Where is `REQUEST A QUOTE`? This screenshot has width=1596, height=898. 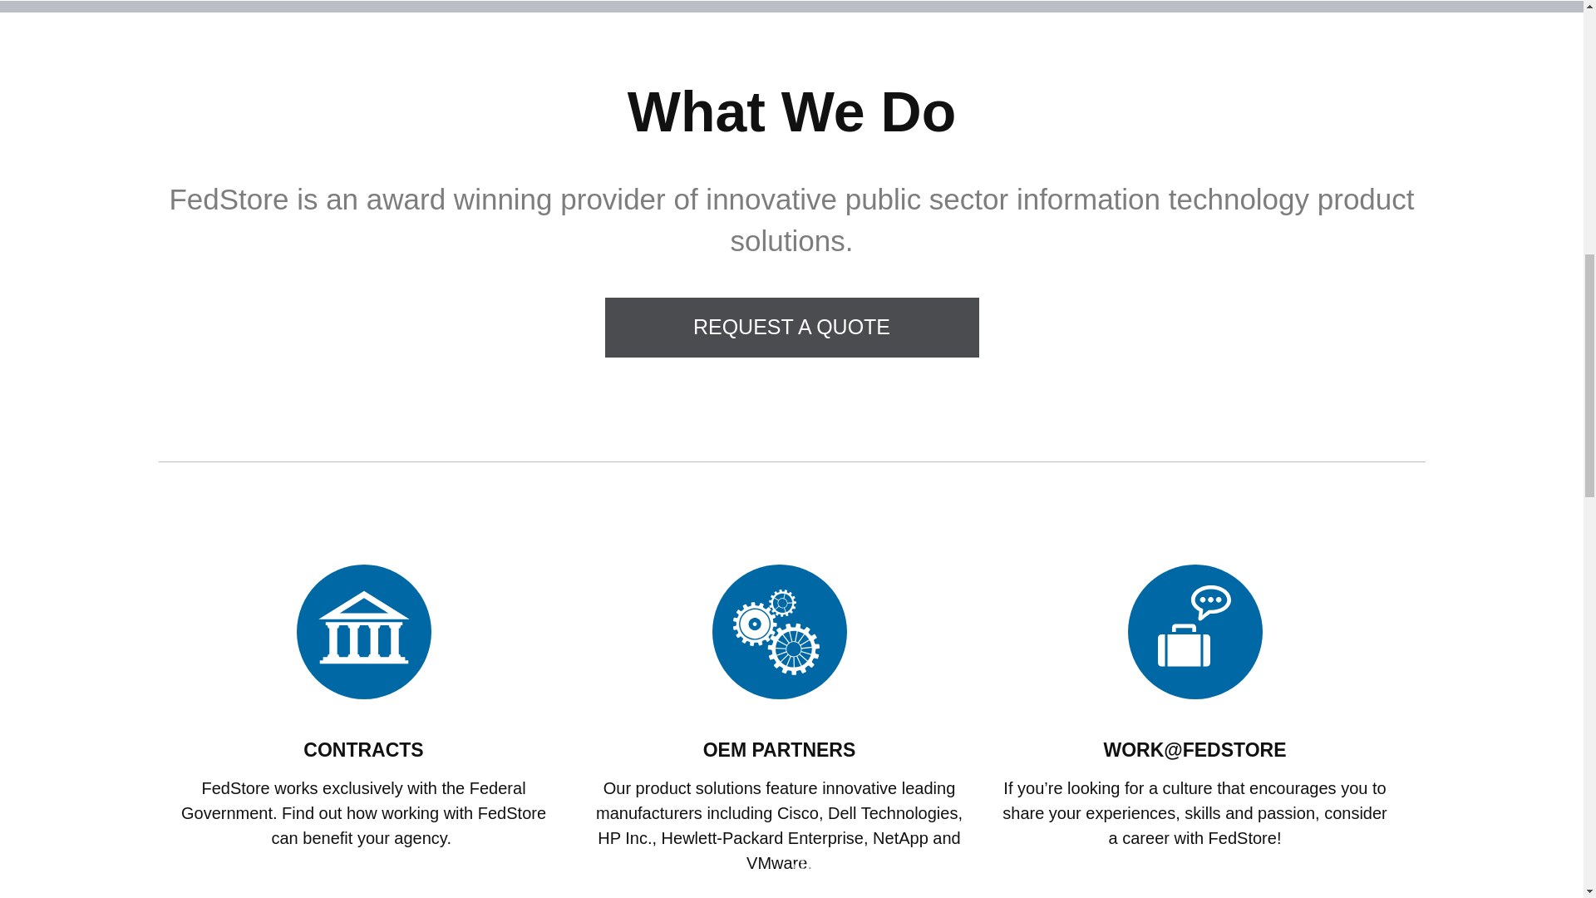 REQUEST A QUOTE is located at coordinates (791, 327).